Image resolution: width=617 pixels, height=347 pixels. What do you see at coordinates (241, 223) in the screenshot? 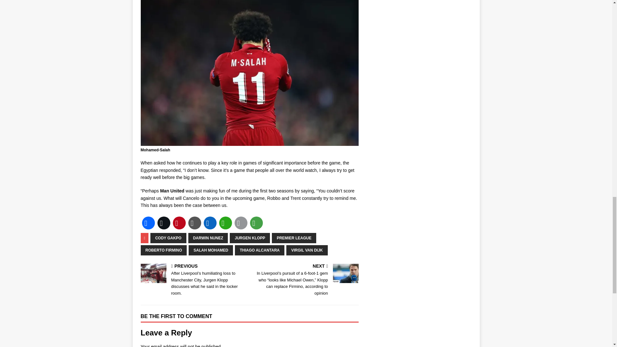
I see `Email This` at bounding box center [241, 223].